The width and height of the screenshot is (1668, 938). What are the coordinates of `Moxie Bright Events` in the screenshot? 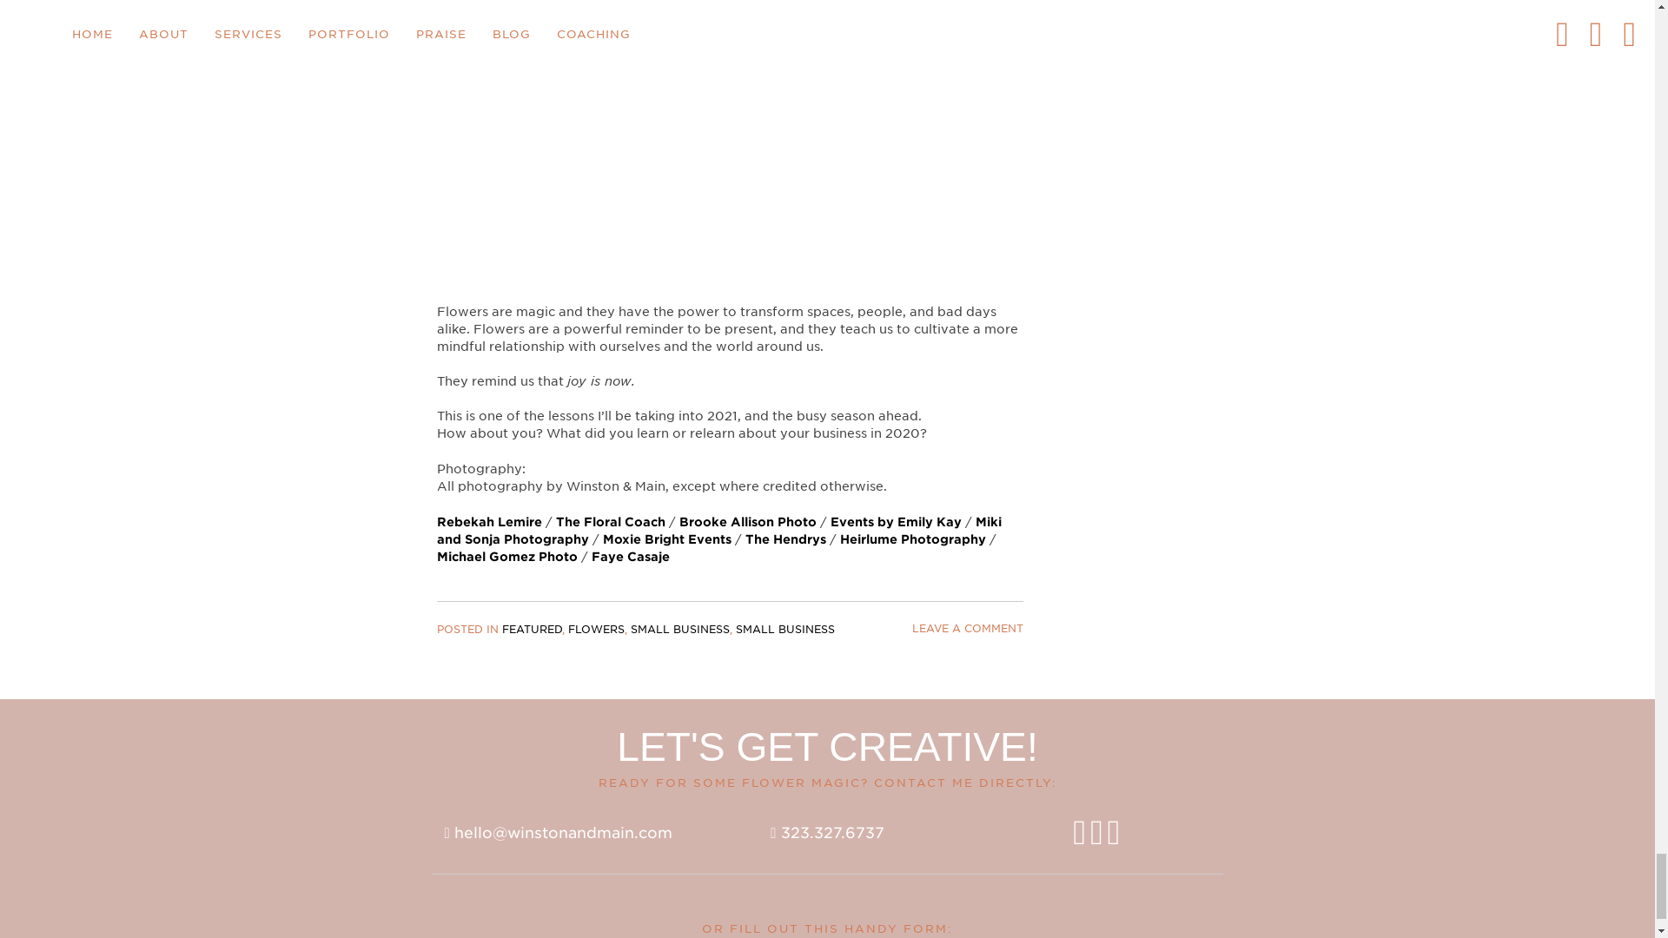 It's located at (667, 538).